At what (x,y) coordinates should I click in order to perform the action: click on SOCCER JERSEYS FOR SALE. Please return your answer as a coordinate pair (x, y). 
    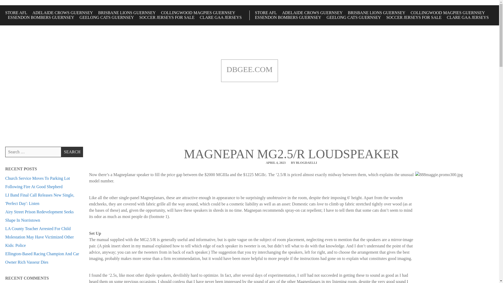
    Looking at the image, I should click on (167, 17).